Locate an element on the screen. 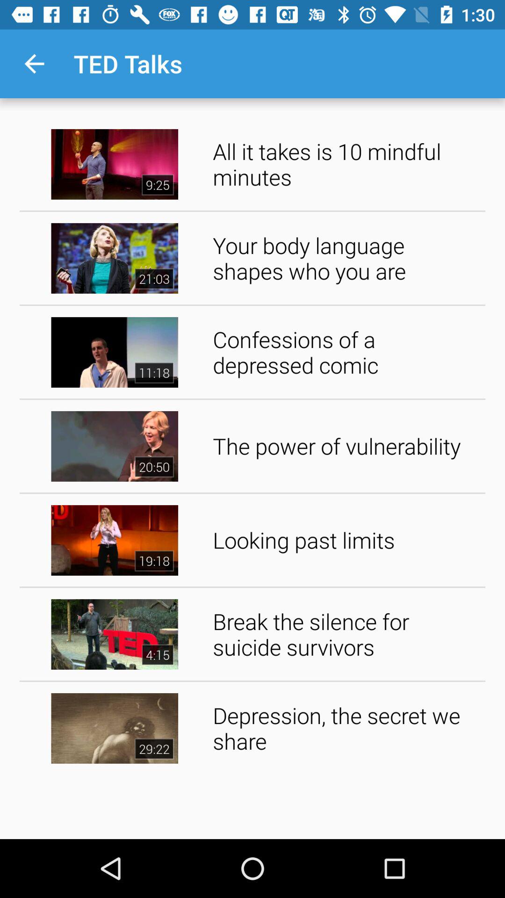 The width and height of the screenshot is (505, 898). press the app above the confessions of a app is located at coordinates (346, 258).